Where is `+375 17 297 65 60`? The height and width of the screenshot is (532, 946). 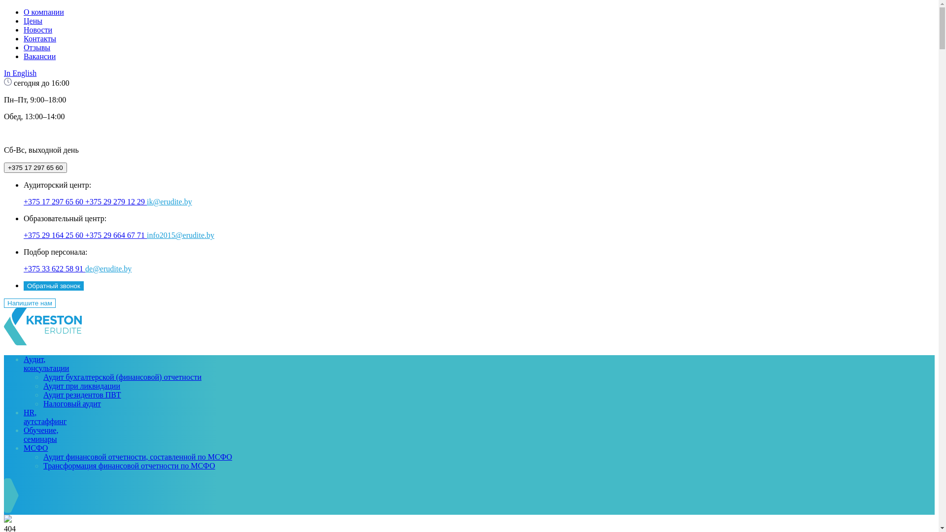
+375 17 297 65 60 is located at coordinates (35, 167).